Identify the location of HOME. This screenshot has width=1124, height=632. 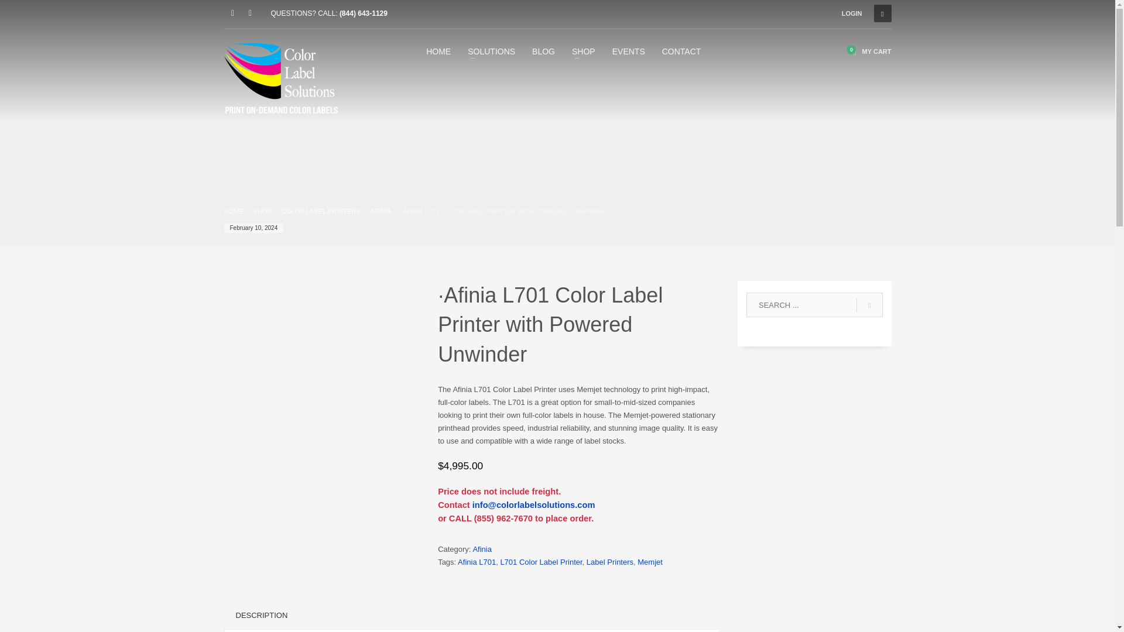
(233, 211).